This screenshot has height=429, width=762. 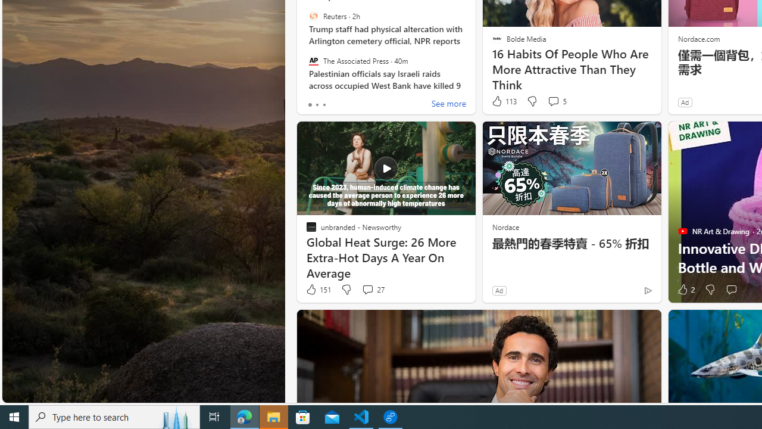 What do you see at coordinates (505, 226) in the screenshot?
I see `Nordace` at bounding box center [505, 226].